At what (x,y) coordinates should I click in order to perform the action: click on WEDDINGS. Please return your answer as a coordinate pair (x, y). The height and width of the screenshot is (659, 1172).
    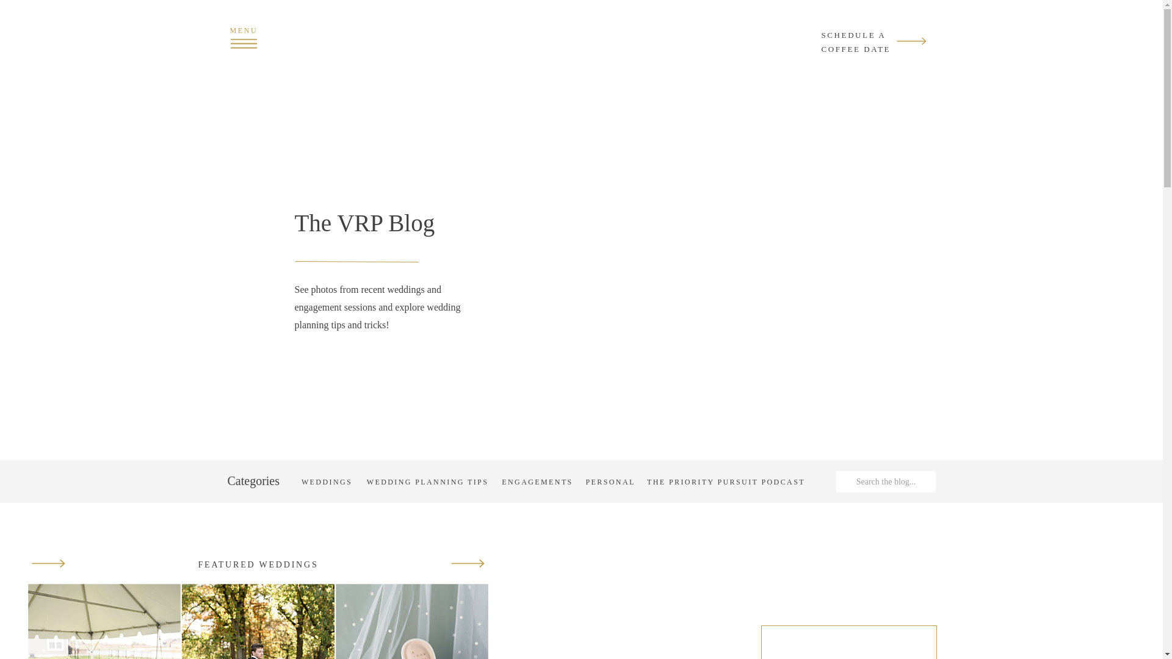
    Looking at the image, I should click on (326, 481).